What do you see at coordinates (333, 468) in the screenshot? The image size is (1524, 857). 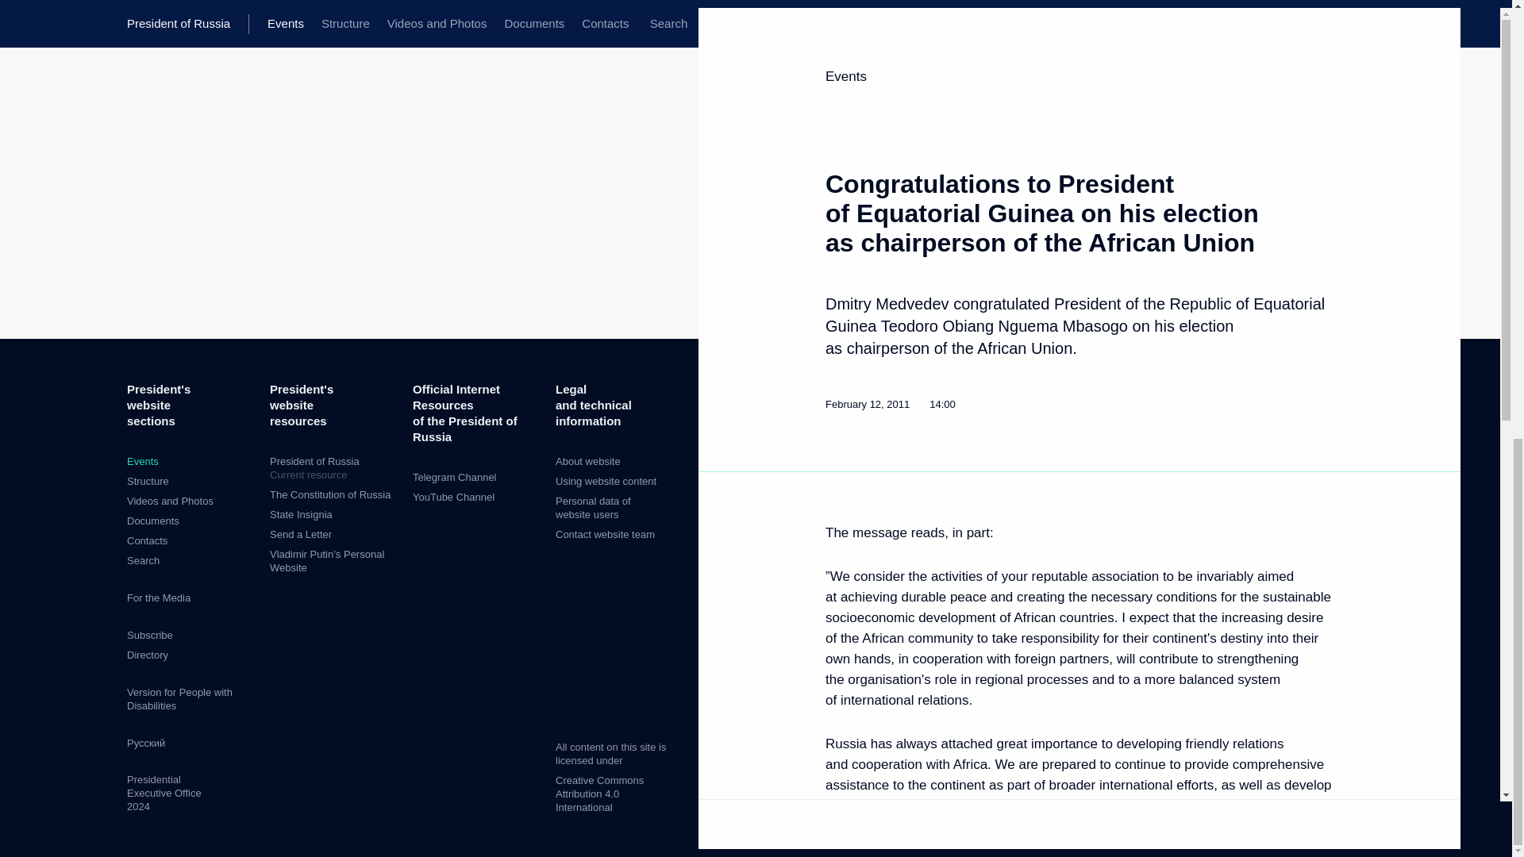 I see `Creative Commons Attribution 4.0 International` at bounding box center [333, 468].